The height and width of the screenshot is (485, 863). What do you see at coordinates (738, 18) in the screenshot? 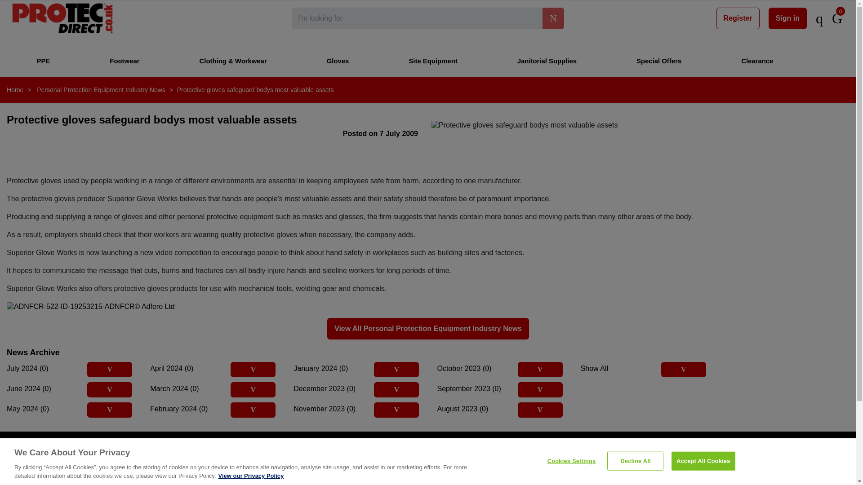
I see `Register` at bounding box center [738, 18].